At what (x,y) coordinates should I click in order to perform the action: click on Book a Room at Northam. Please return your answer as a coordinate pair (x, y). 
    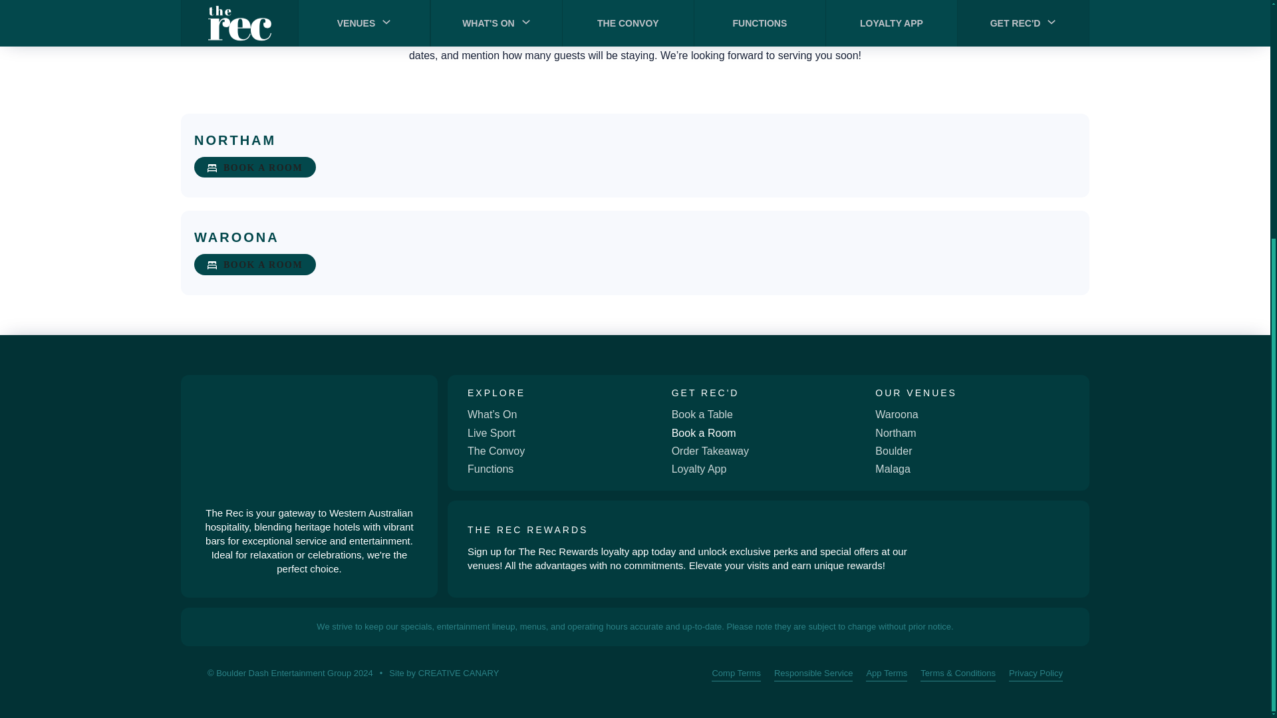
    Looking at the image, I should click on (254, 168).